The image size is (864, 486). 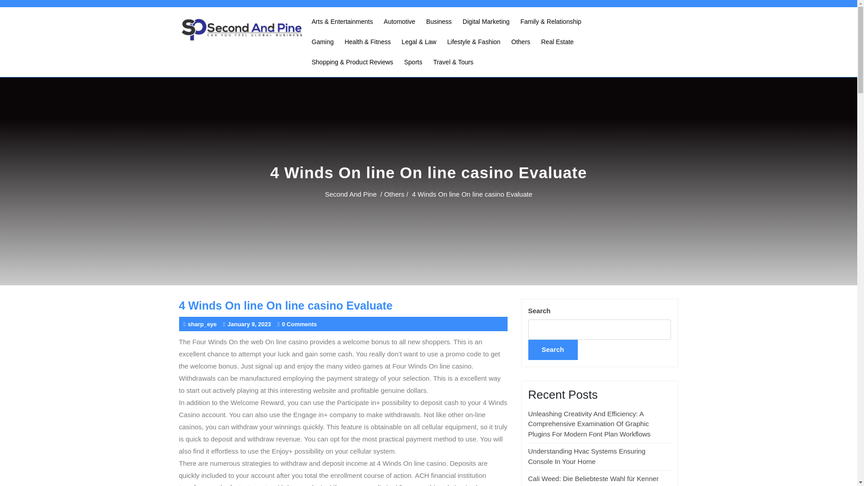 I want to click on Second And Pine, so click(x=351, y=193).